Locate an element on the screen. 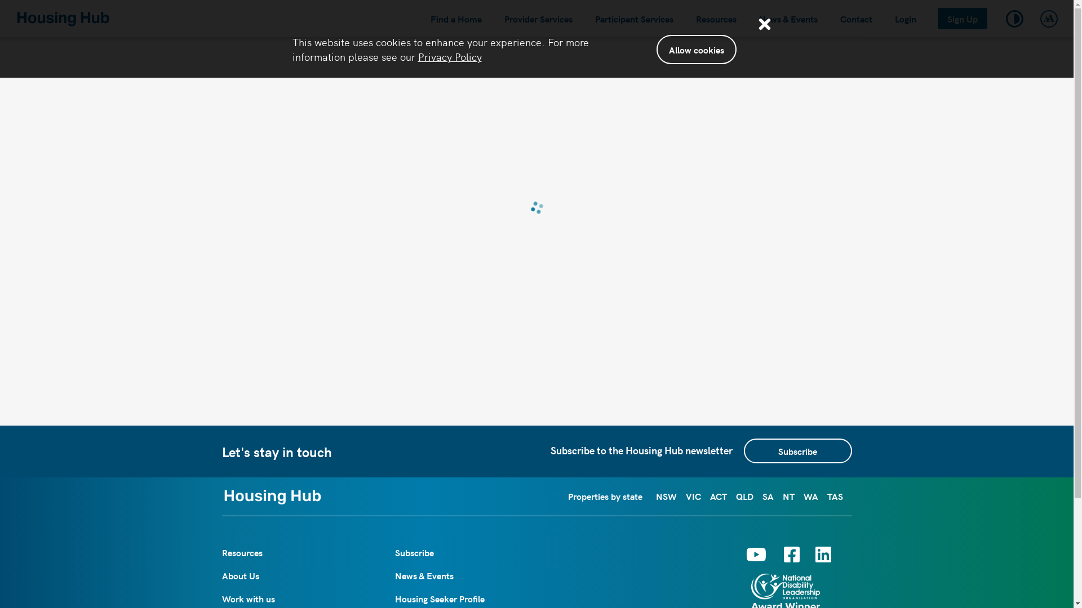 The image size is (1082, 608). Work with us is located at coordinates (249, 599).